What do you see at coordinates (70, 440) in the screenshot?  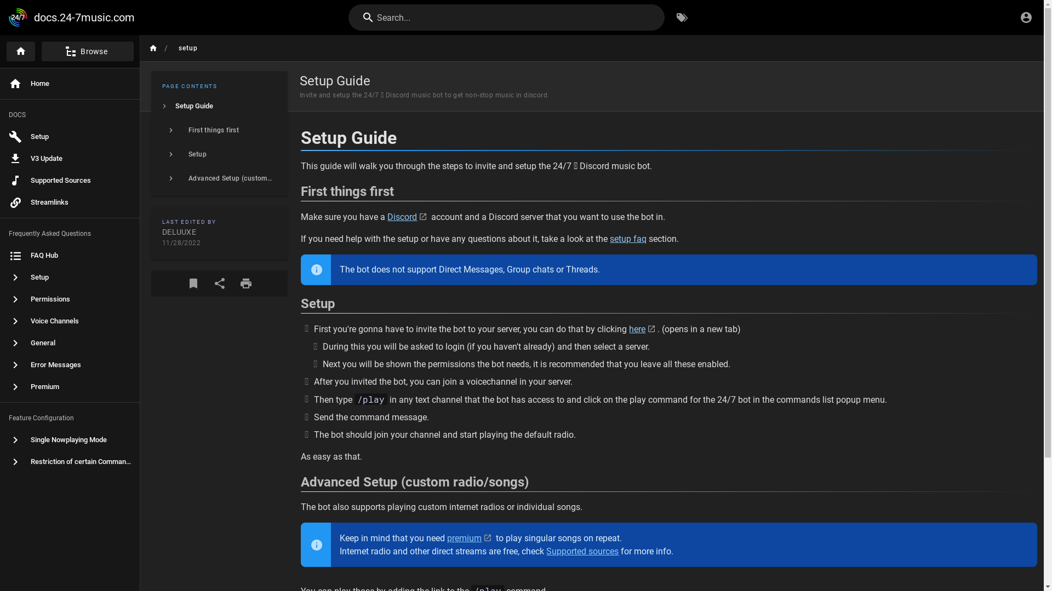 I see `Single Nowplaying Mode` at bounding box center [70, 440].